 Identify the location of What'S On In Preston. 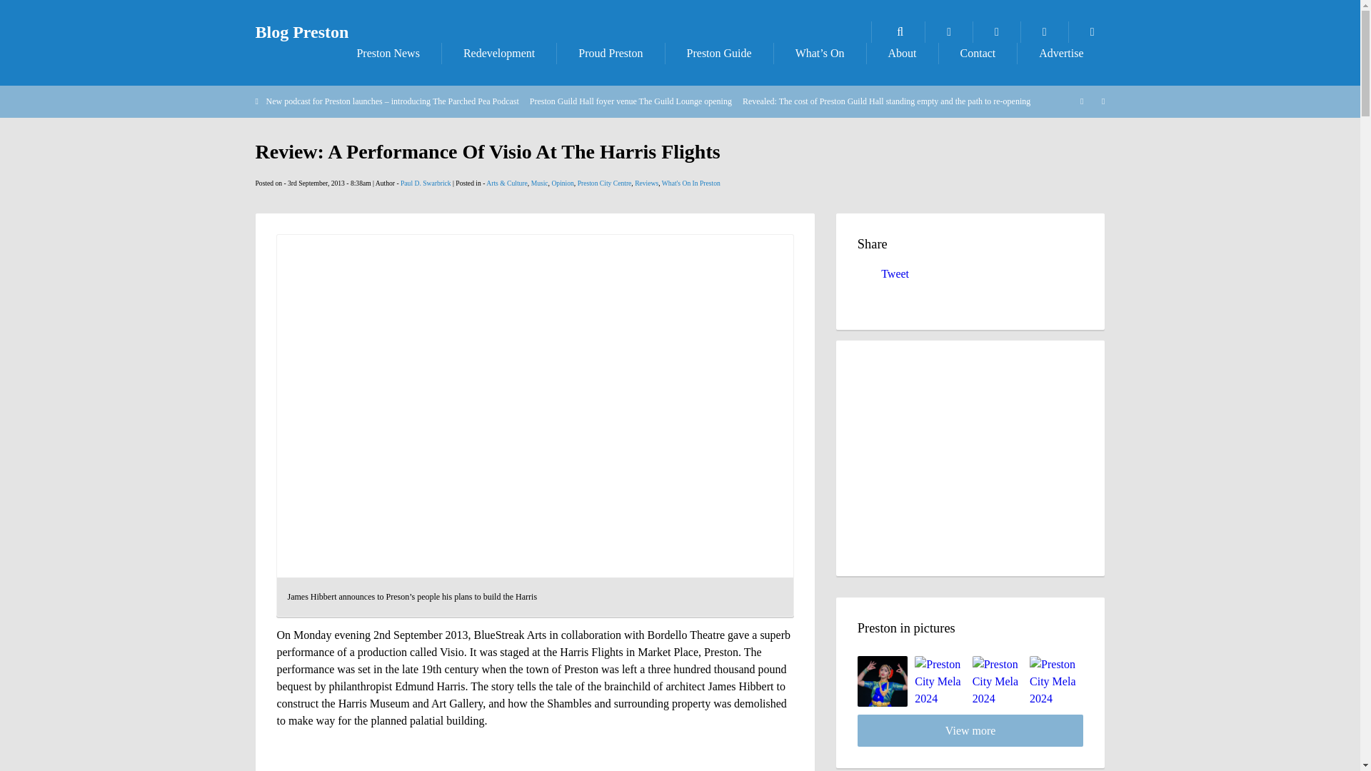
(691, 183).